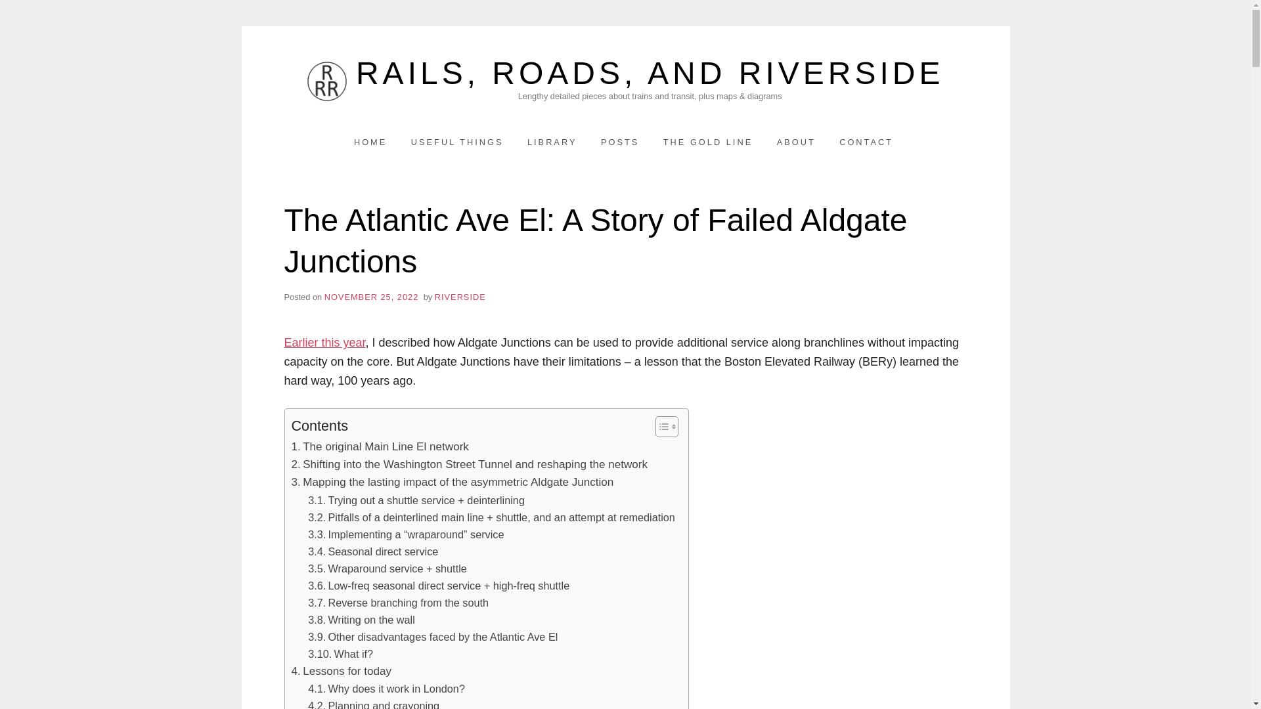 The width and height of the screenshot is (1261, 709). I want to click on Writing on the wall, so click(361, 619).